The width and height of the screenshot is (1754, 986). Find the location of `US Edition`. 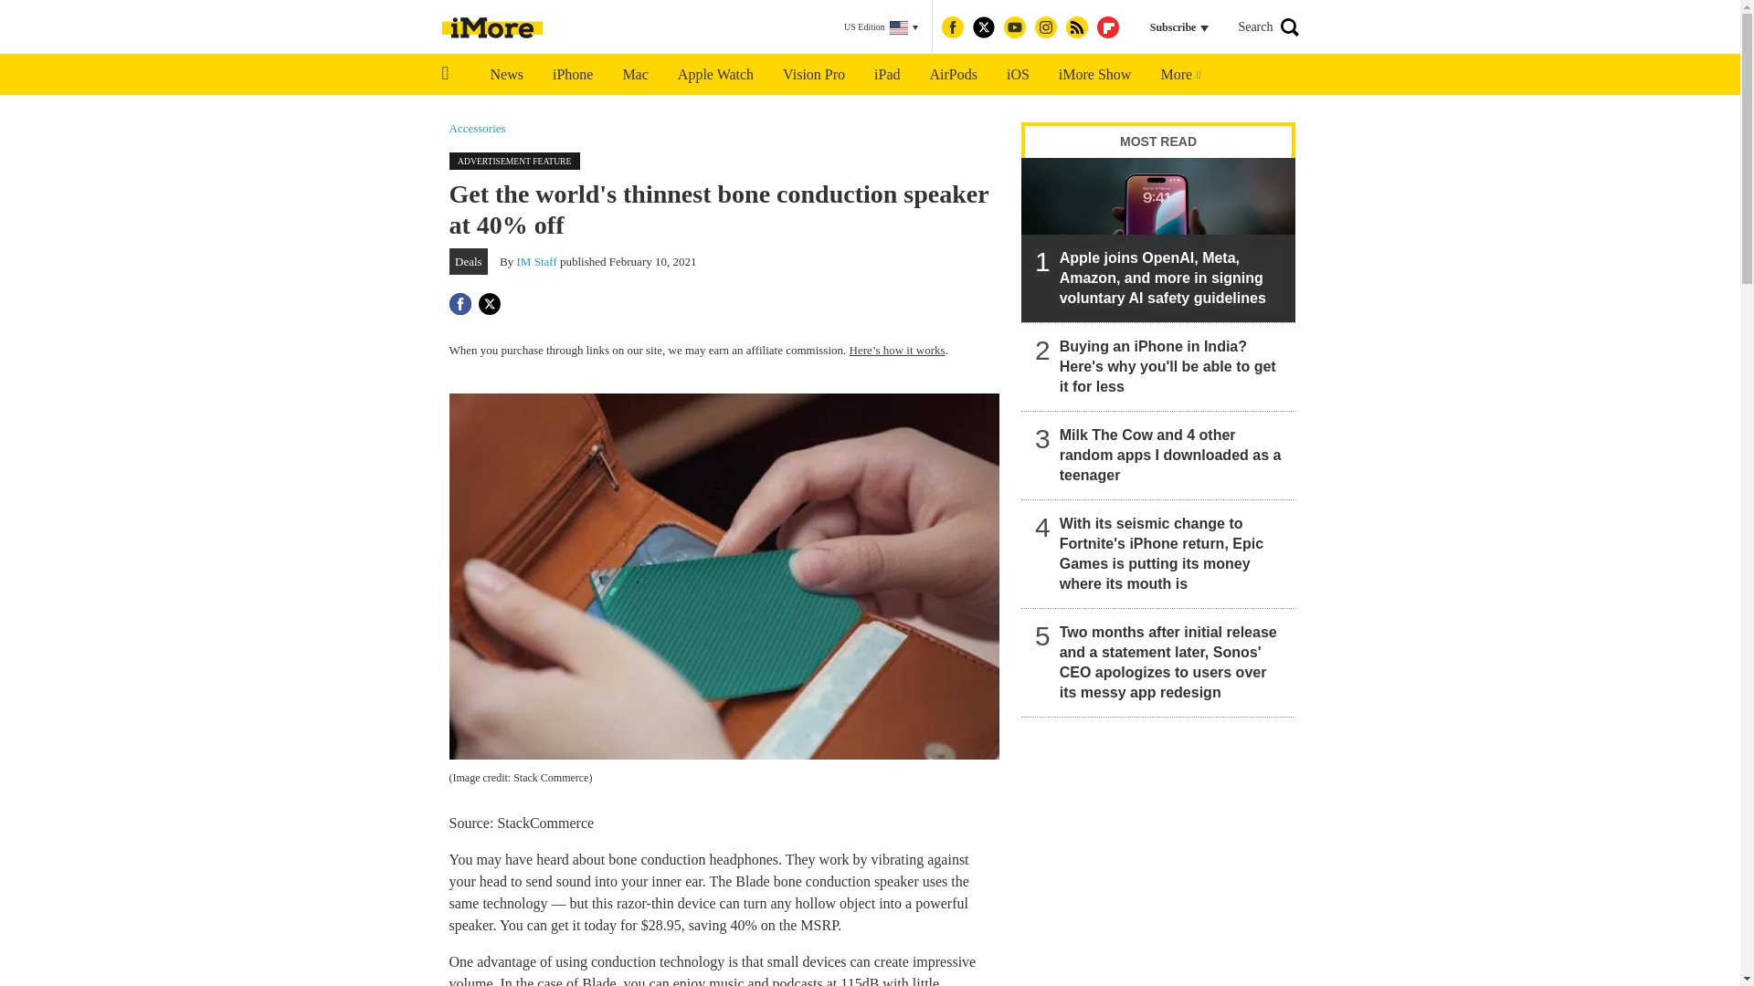

US Edition is located at coordinates (881, 27).